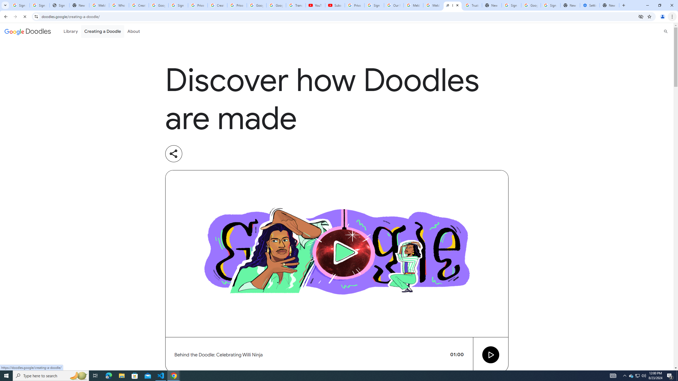 The image size is (678, 381). I want to click on New Tab, so click(570, 5).